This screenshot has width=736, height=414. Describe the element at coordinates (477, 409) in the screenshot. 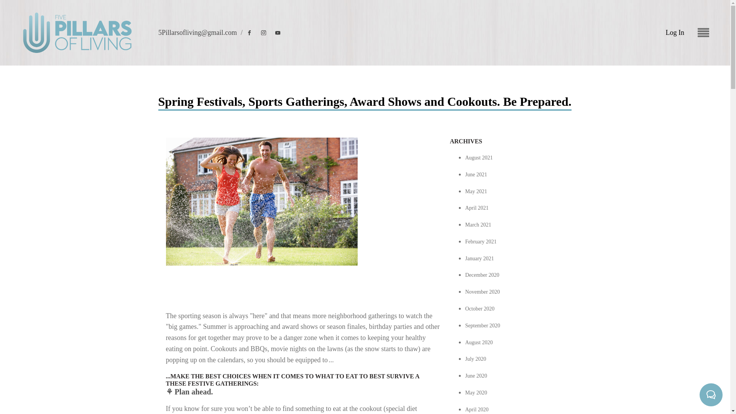

I see `April 2020` at that location.